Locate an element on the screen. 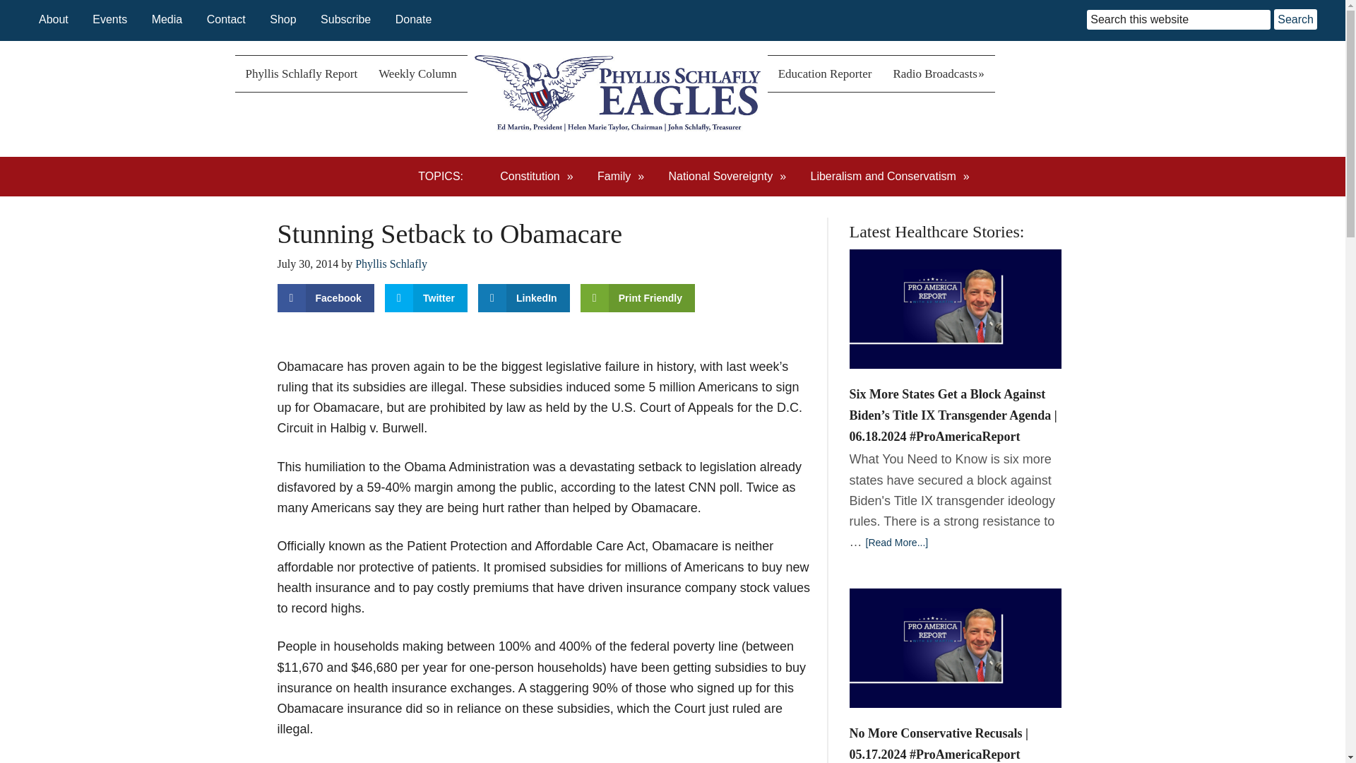 Image resolution: width=1356 pixels, height=763 pixels. Shop is located at coordinates (282, 19).